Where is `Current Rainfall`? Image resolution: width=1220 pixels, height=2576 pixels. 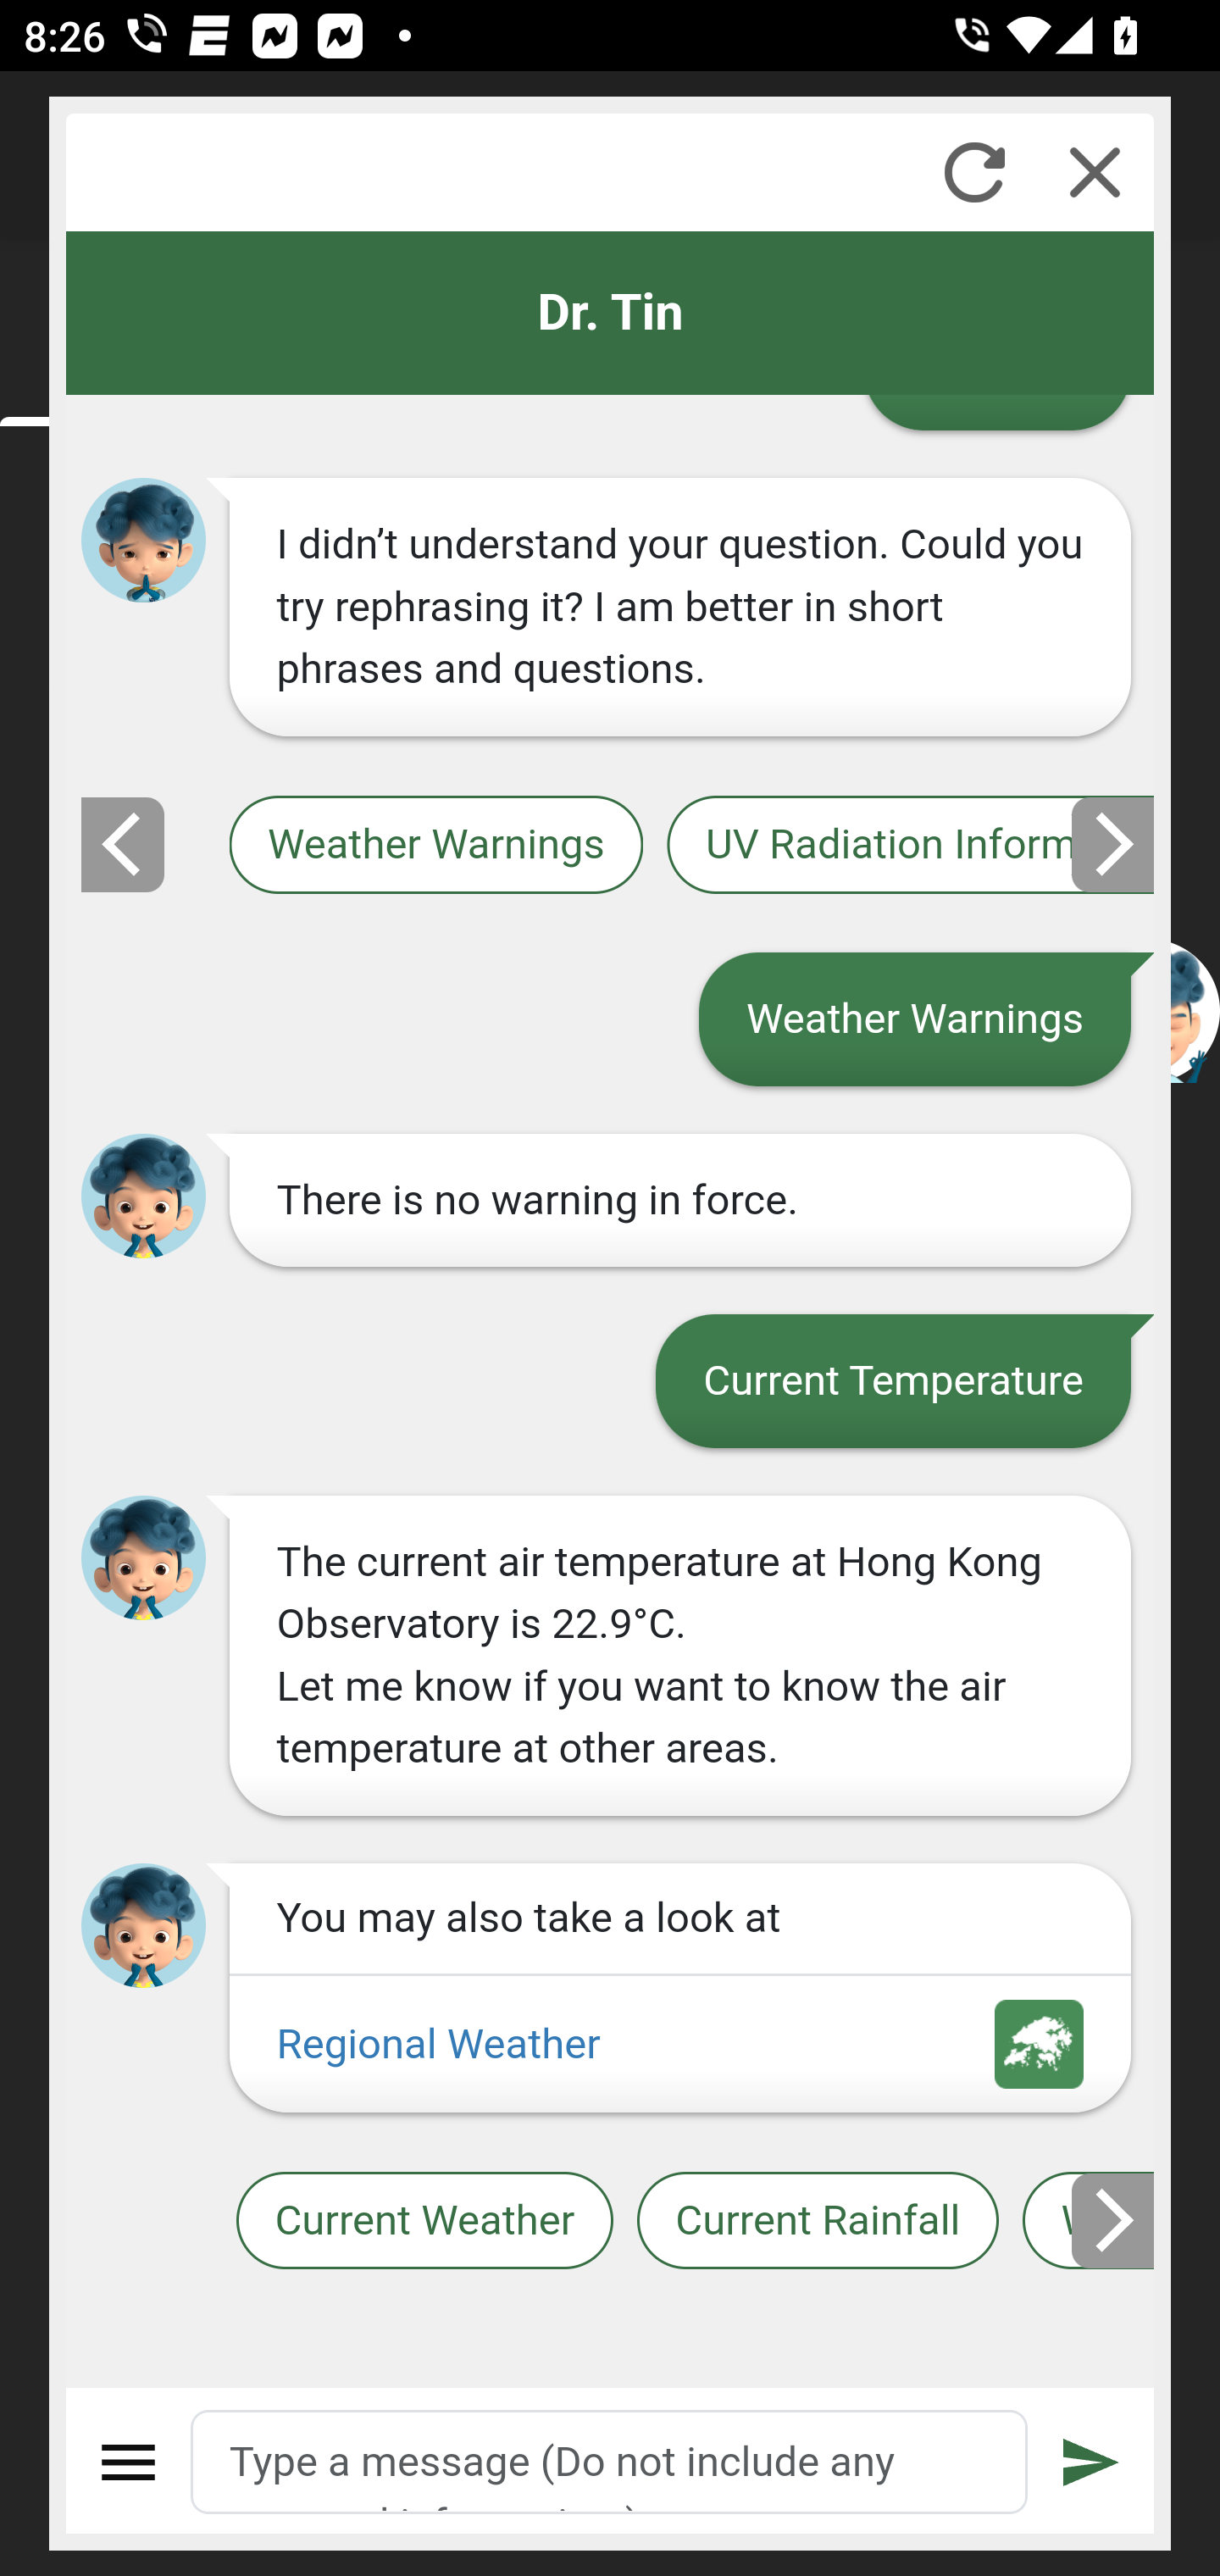 Current Rainfall is located at coordinates (817, 2222).